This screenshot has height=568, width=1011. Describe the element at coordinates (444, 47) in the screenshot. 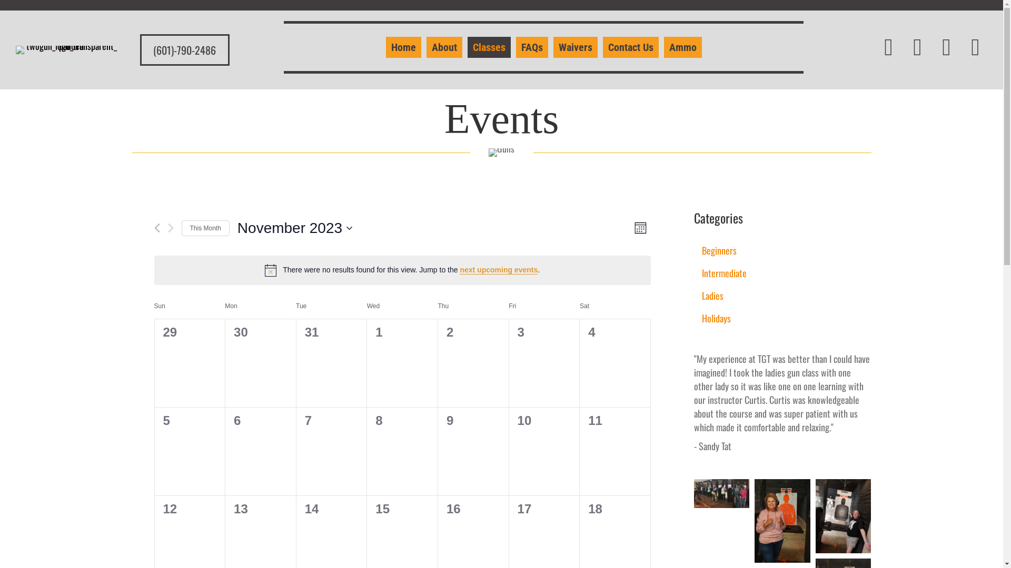

I see `About` at that location.